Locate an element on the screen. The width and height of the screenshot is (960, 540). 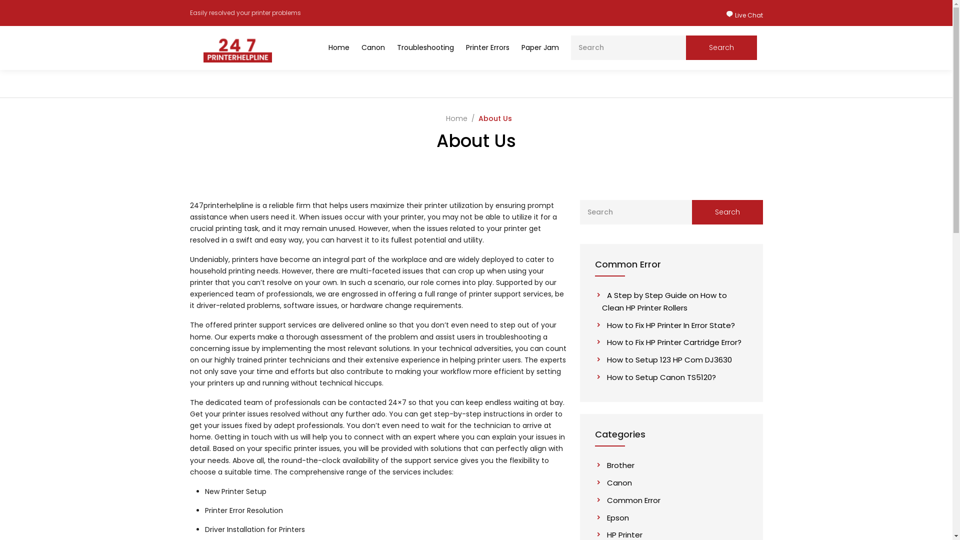
How to Setup Canon TS5120? is located at coordinates (659, 377).